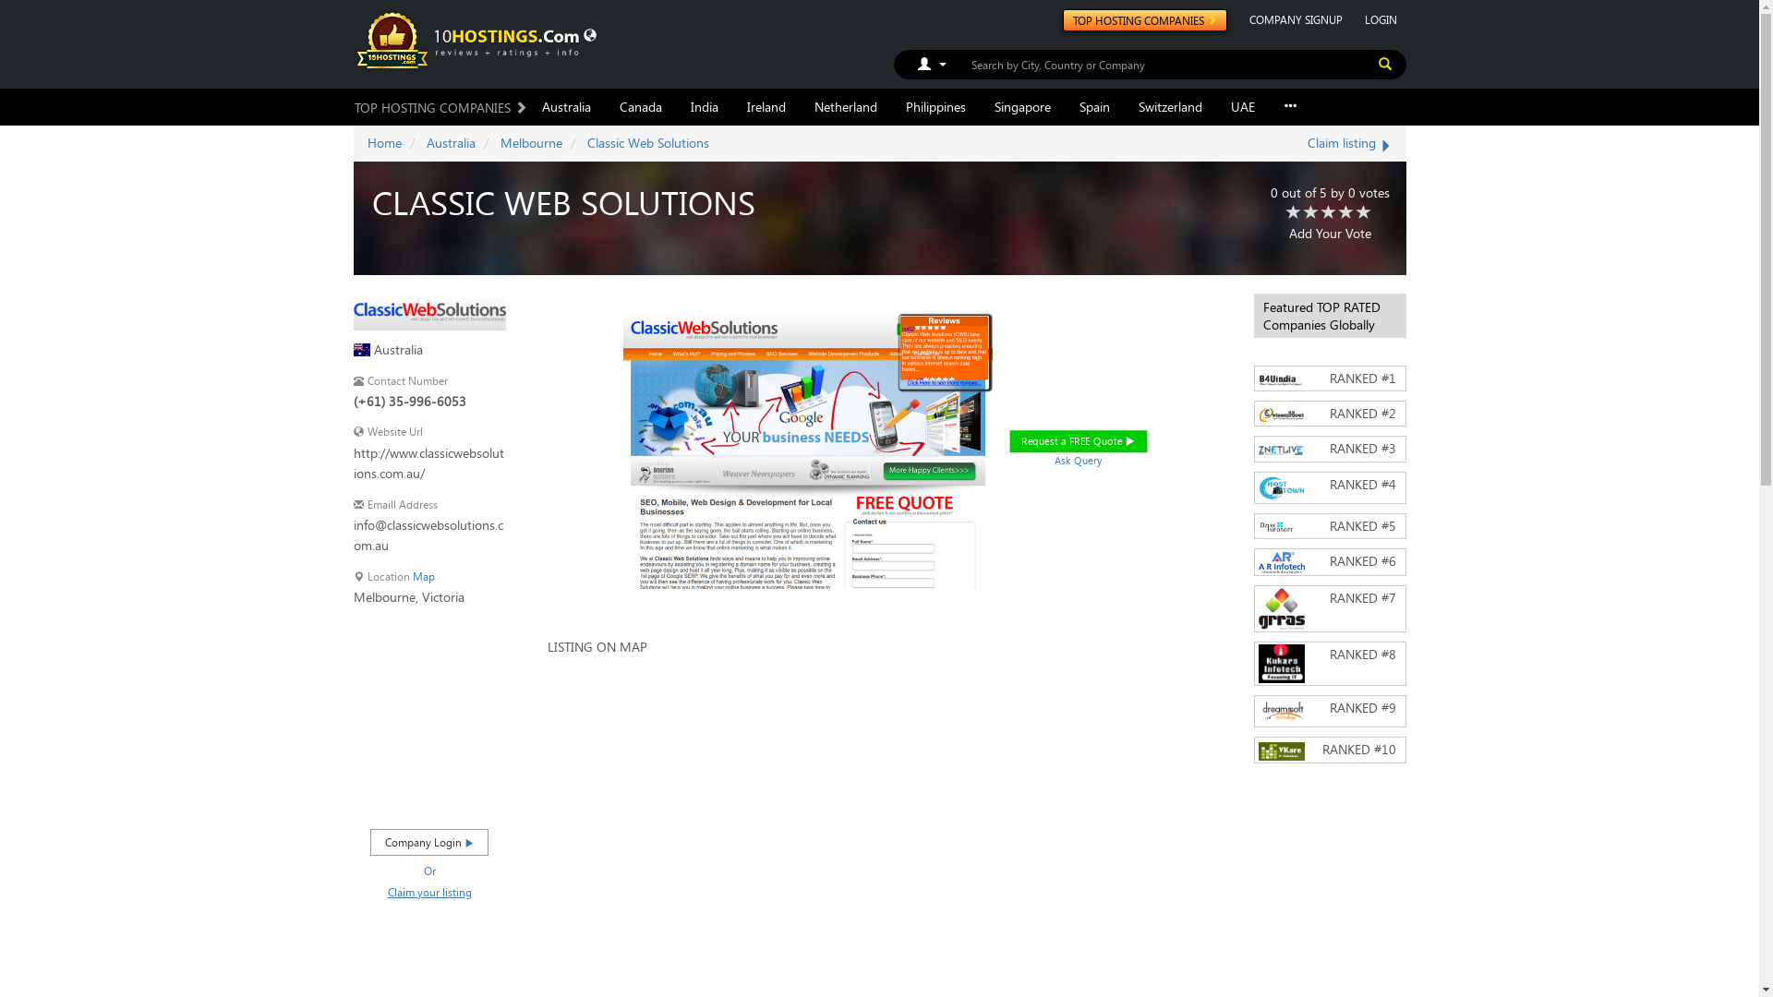 This screenshot has height=997, width=1773. I want to click on Melbourne, so click(532, 142).